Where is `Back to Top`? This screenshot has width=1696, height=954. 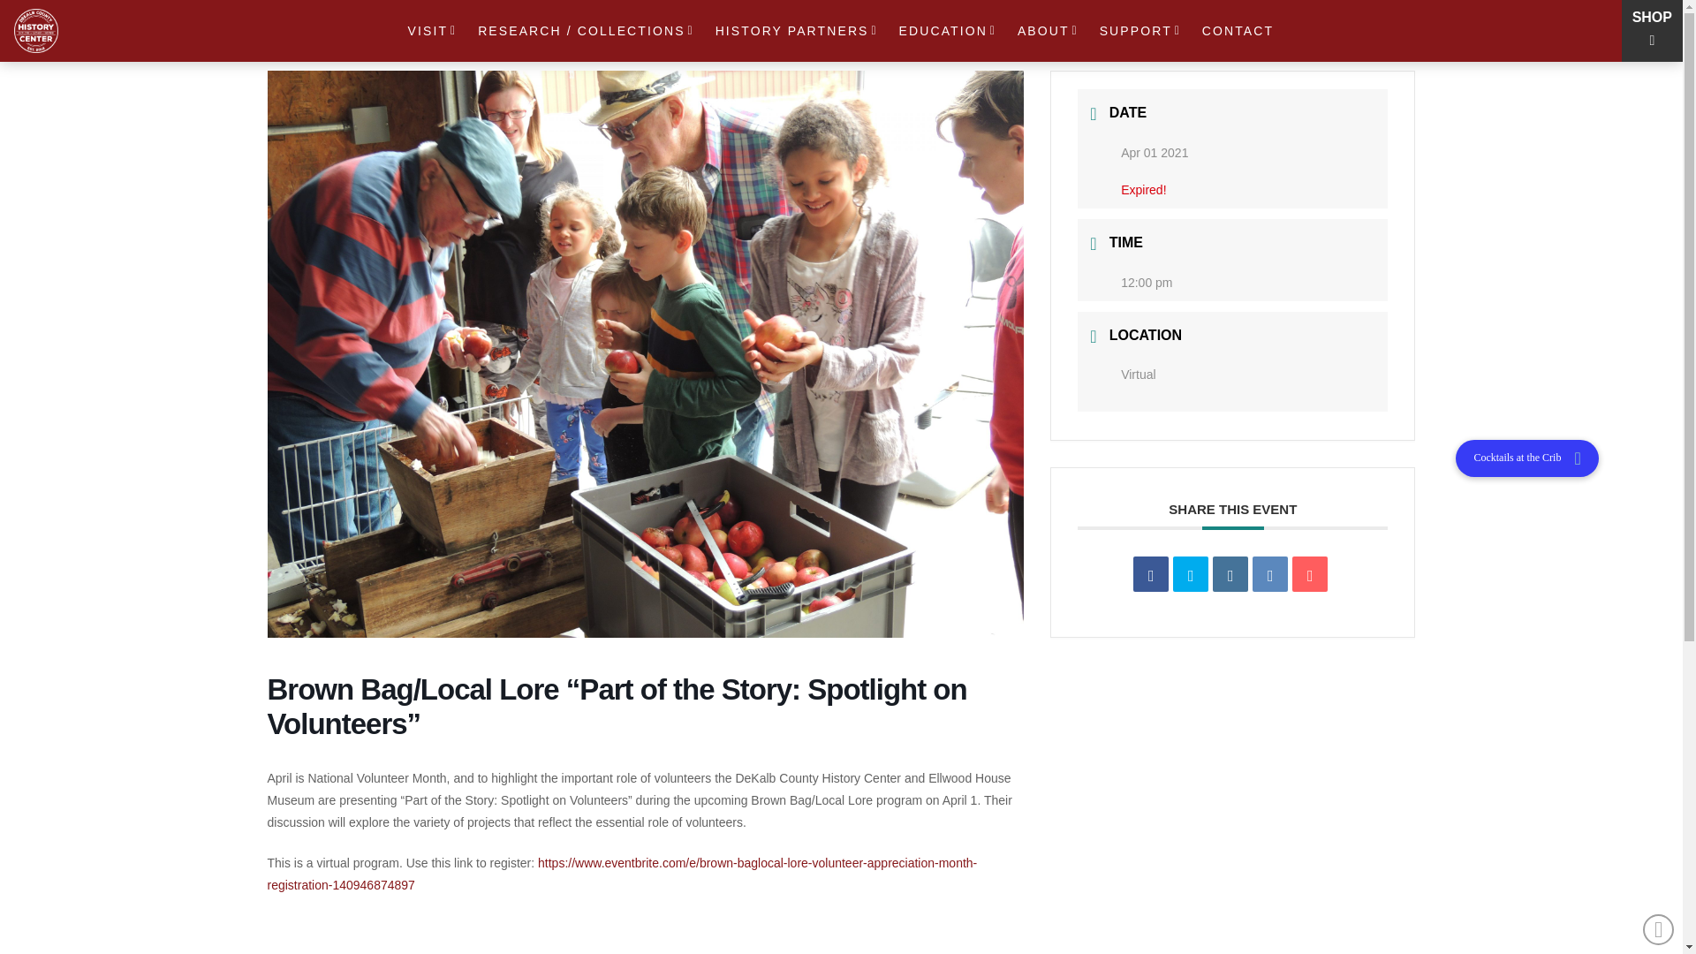 Back to Top is located at coordinates (1659, 929).